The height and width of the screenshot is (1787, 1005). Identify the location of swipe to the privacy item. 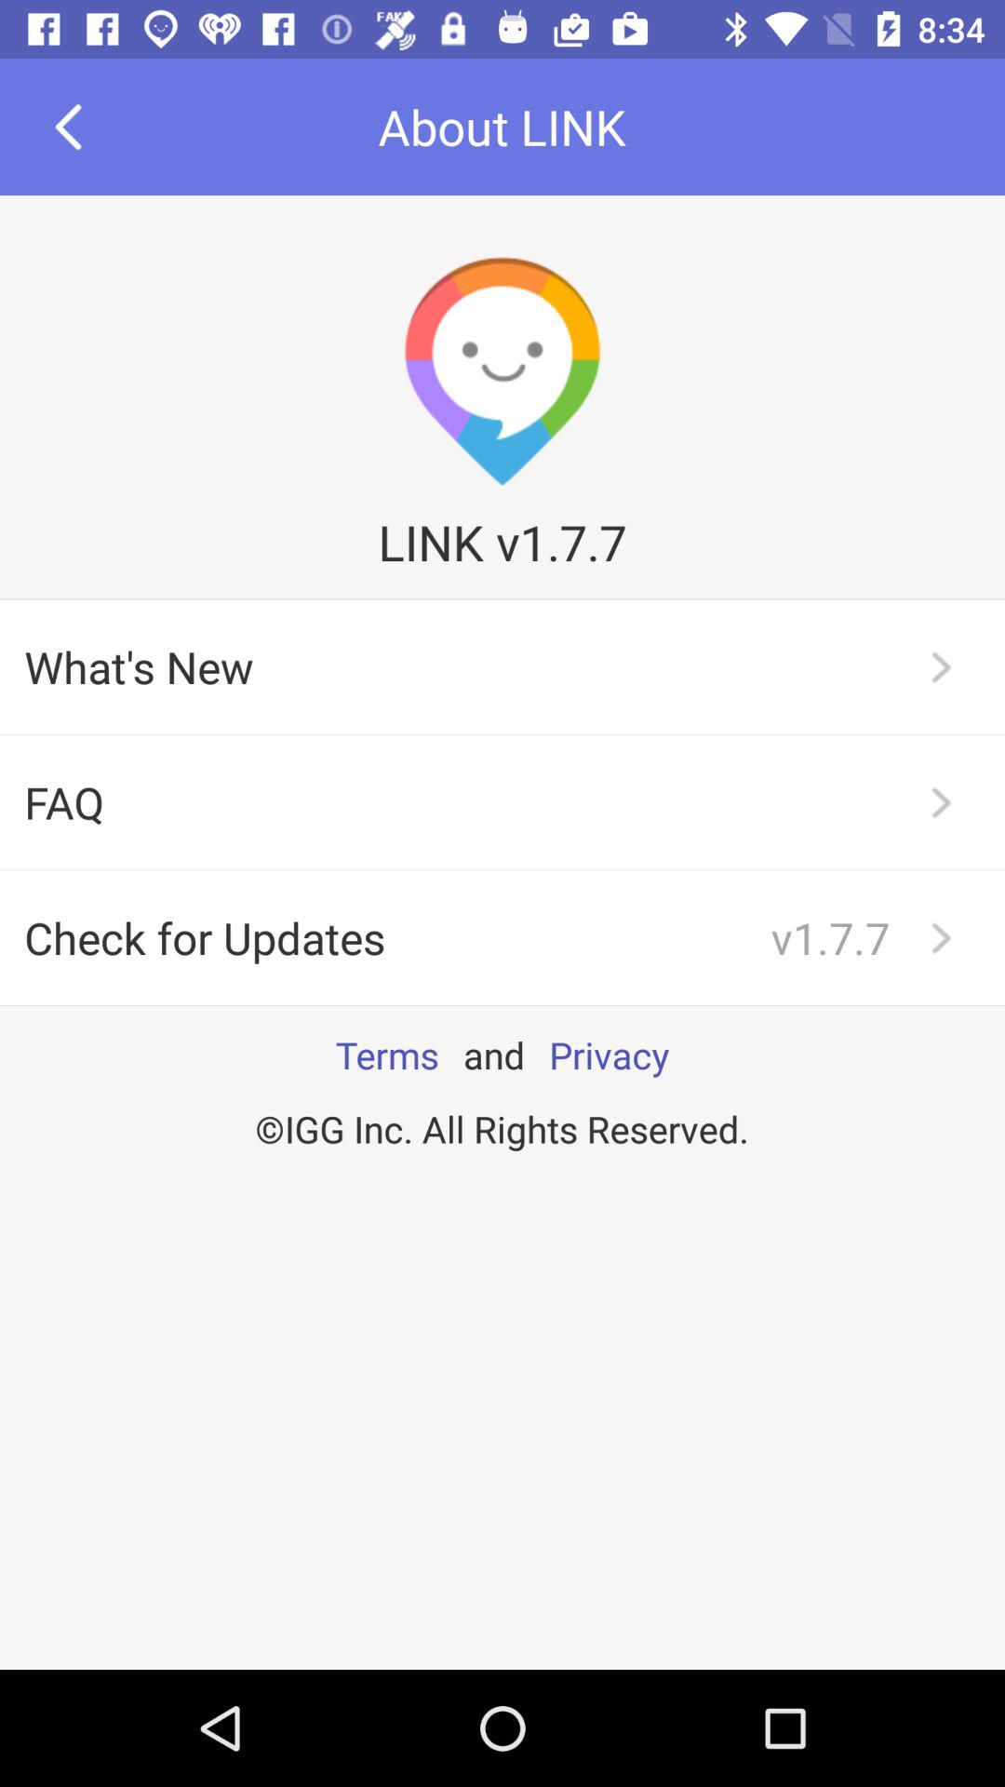
(609, 1055).